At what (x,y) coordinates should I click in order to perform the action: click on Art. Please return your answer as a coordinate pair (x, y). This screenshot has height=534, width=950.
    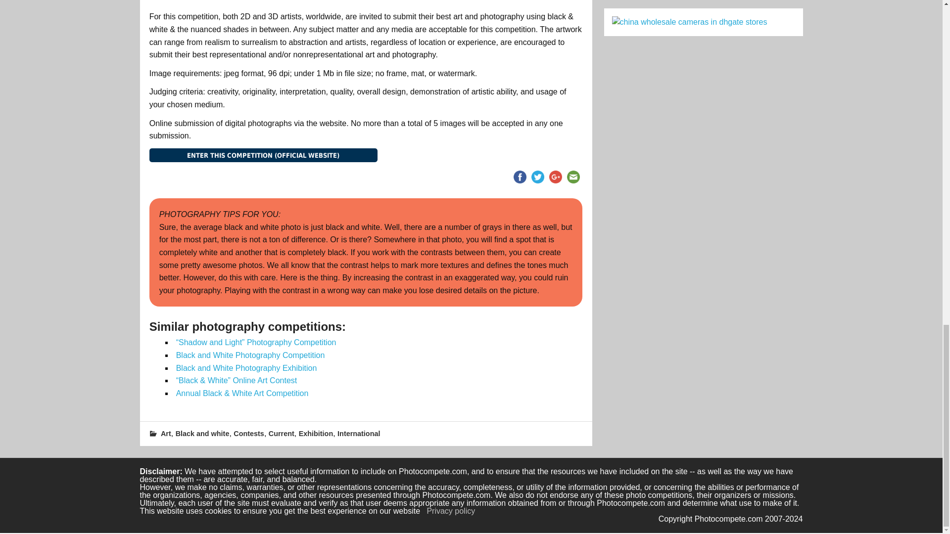
    Looking at the image, I should click on (165, 433).